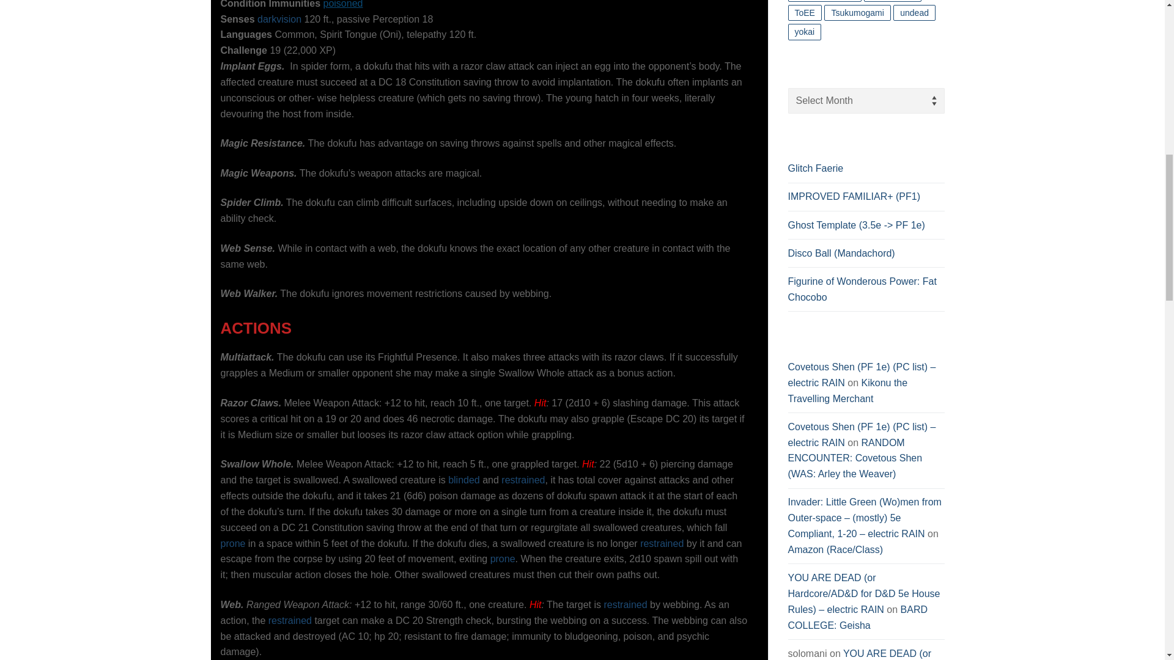 The width and height of the screenshot is (1174, 660). Describe the element at coordinates (625, 604) in the screenshot. I see `restrained` at that location.